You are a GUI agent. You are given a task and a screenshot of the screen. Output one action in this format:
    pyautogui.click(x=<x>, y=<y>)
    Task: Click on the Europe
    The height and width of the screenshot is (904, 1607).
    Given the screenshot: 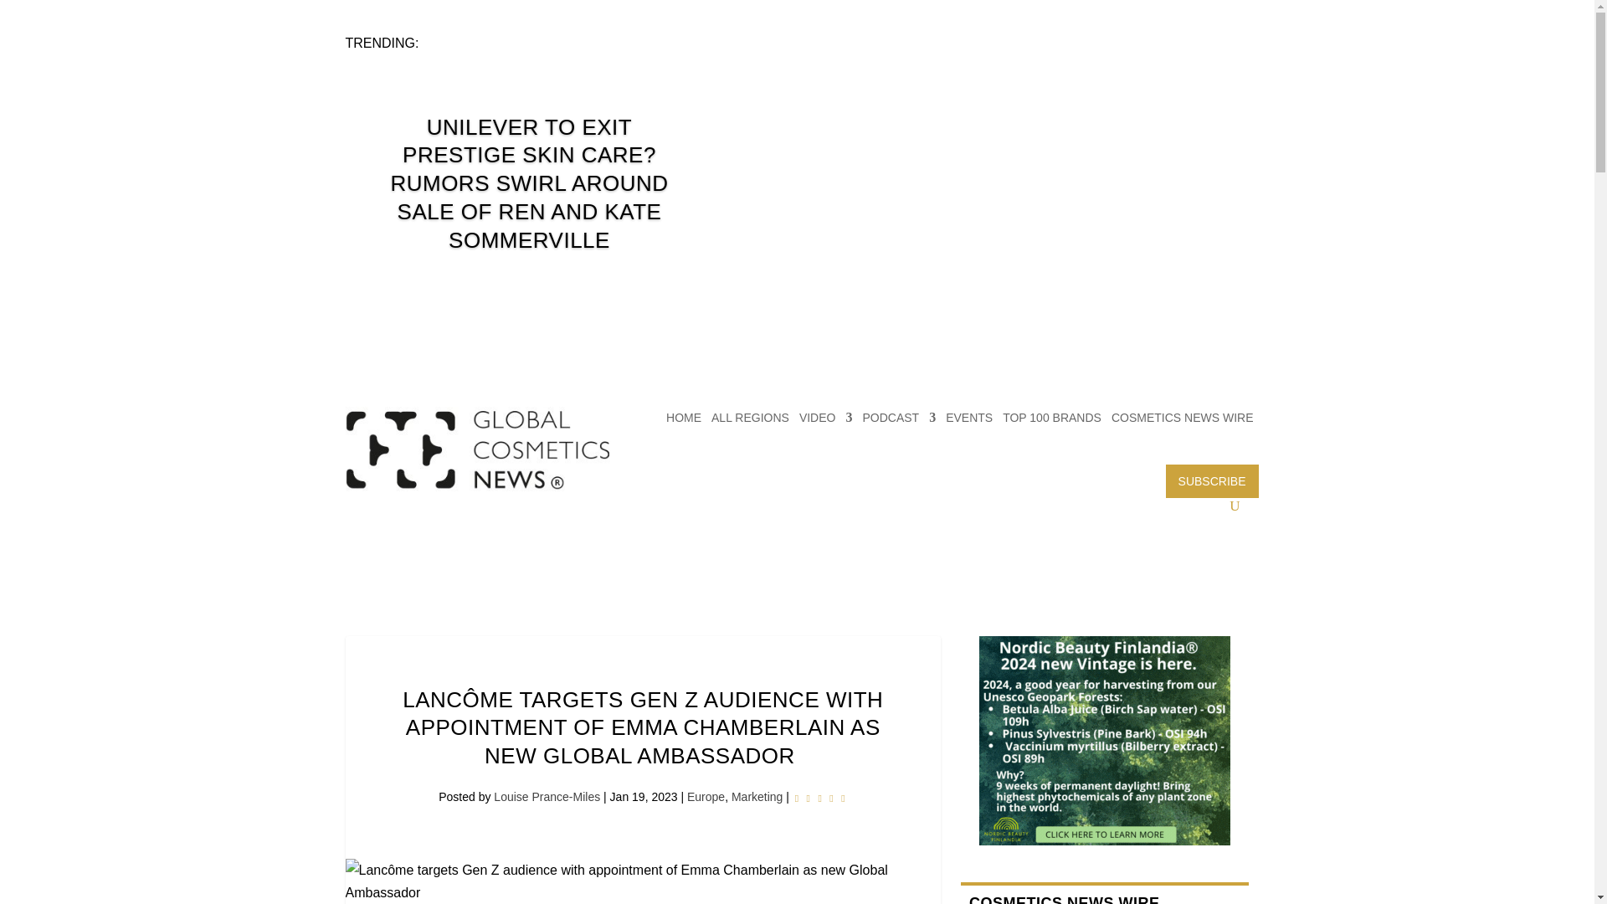 What is the action you would take?
    pyautogui.click(x=706, y=797)
    